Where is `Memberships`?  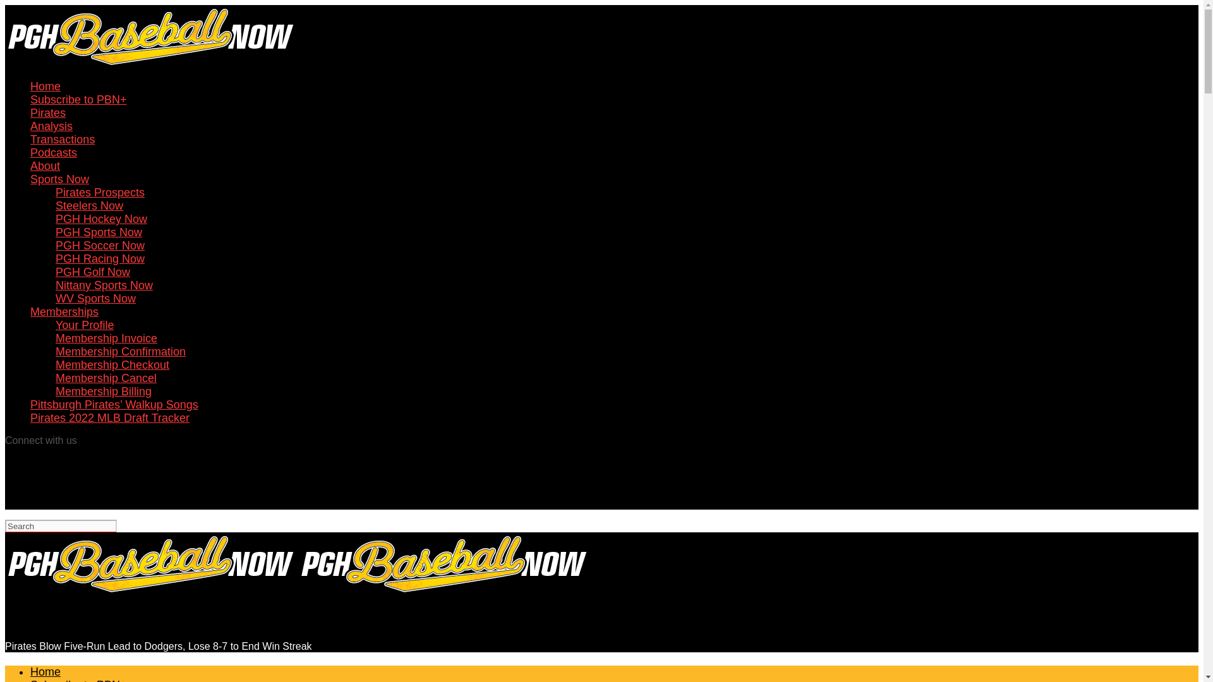 Memberships is located at coordinates (64, 312).